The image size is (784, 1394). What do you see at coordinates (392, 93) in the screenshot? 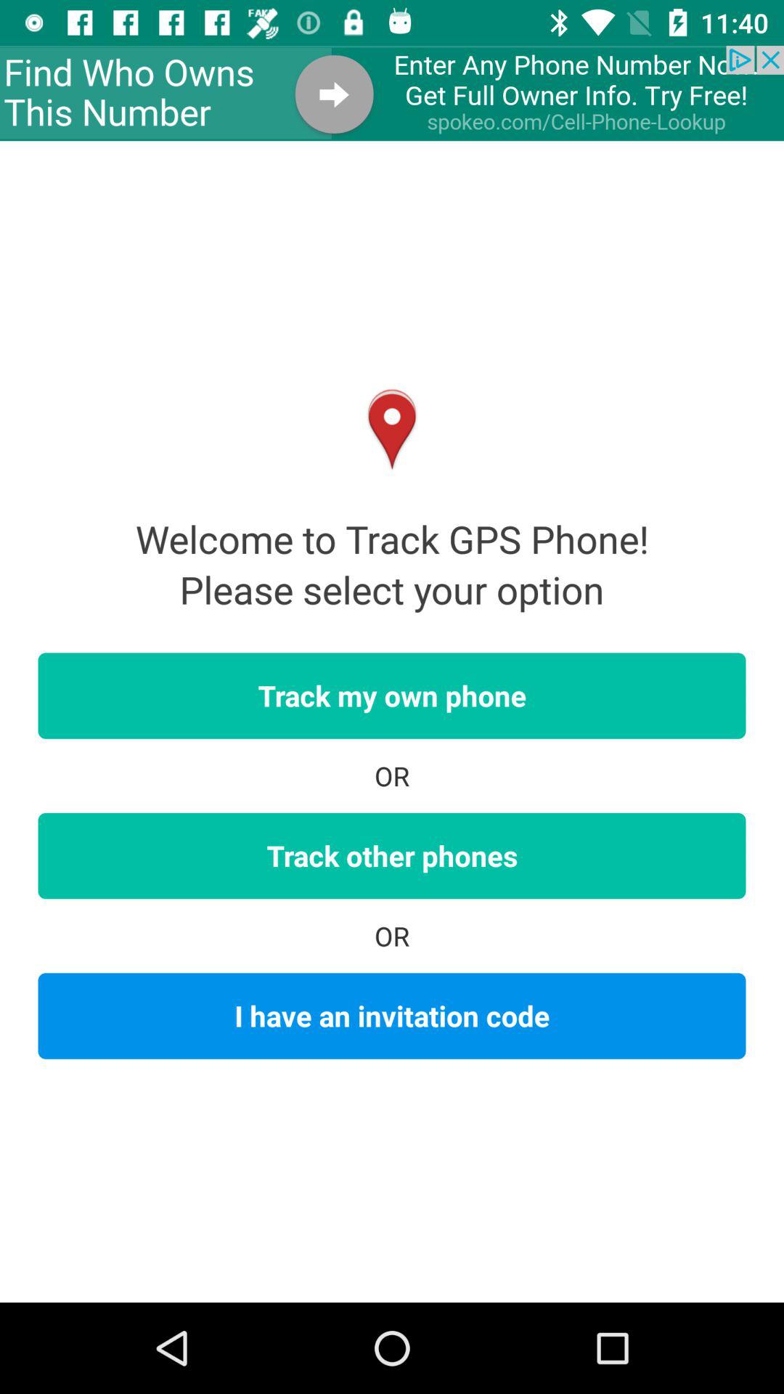
I see `advertisement link` at bounding box center [392, 93].